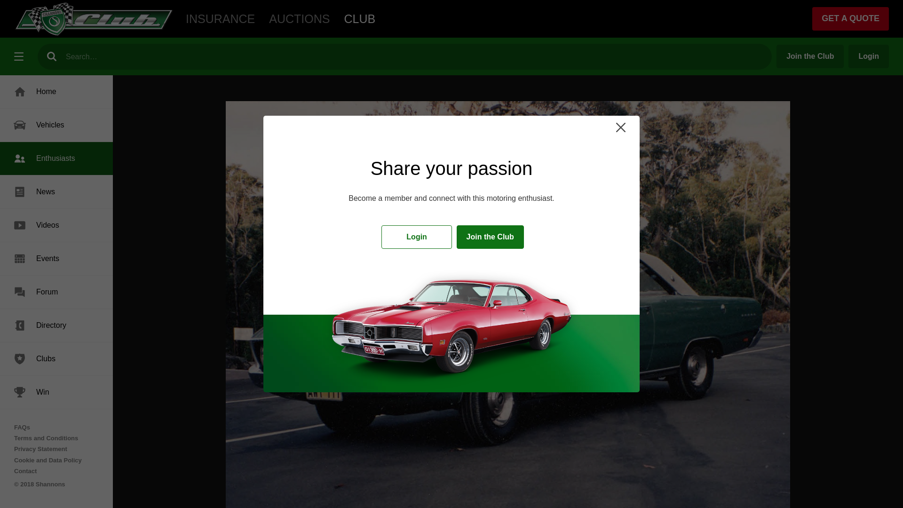 This screenshot has height=508, width=903. I want to click on Vehicles, so click(56, 125).